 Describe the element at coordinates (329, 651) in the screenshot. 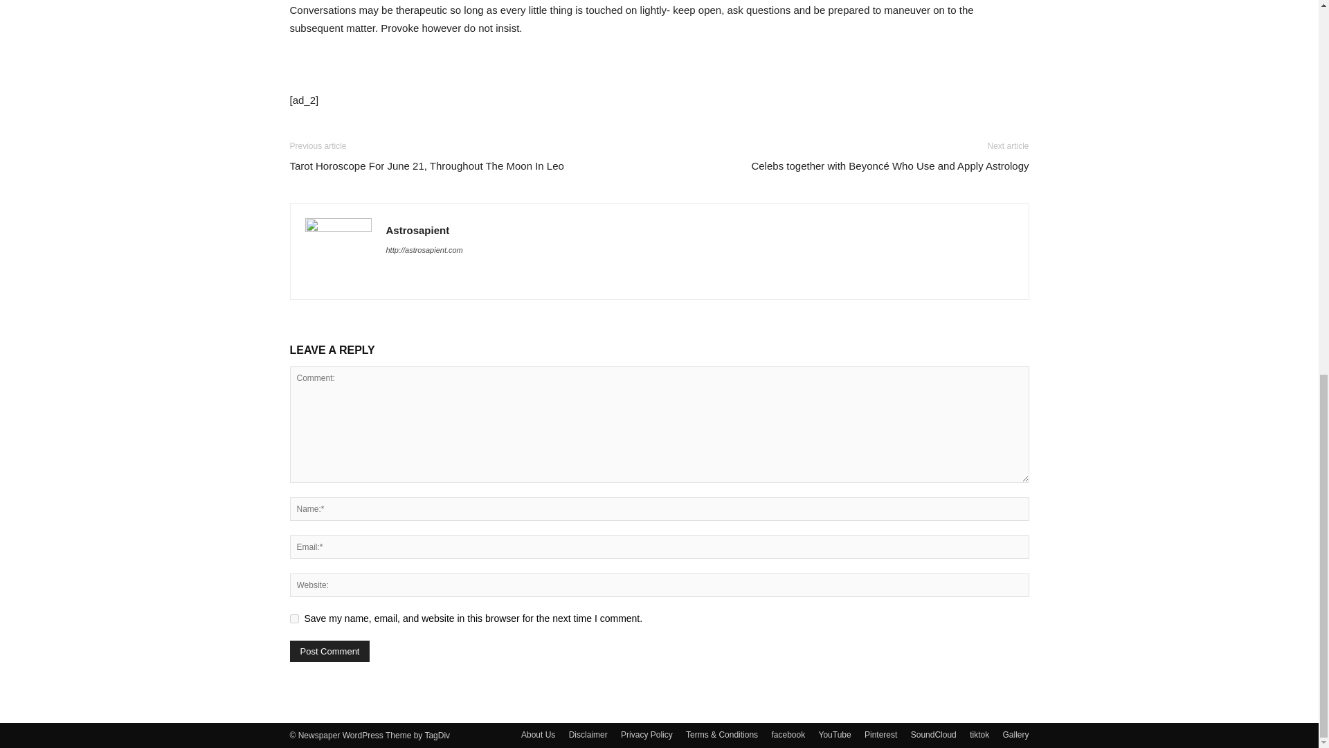

I see `Post Comment` at that location.